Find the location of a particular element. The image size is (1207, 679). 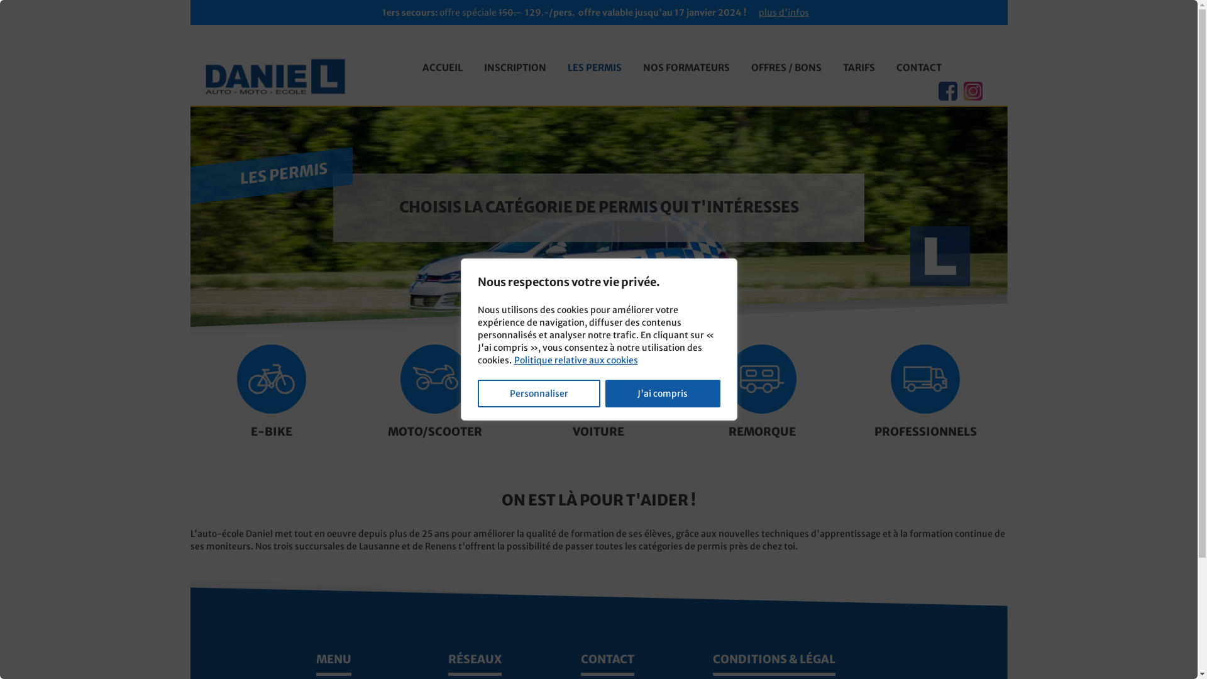

REMORQUE is located at coordinates (762, 397).